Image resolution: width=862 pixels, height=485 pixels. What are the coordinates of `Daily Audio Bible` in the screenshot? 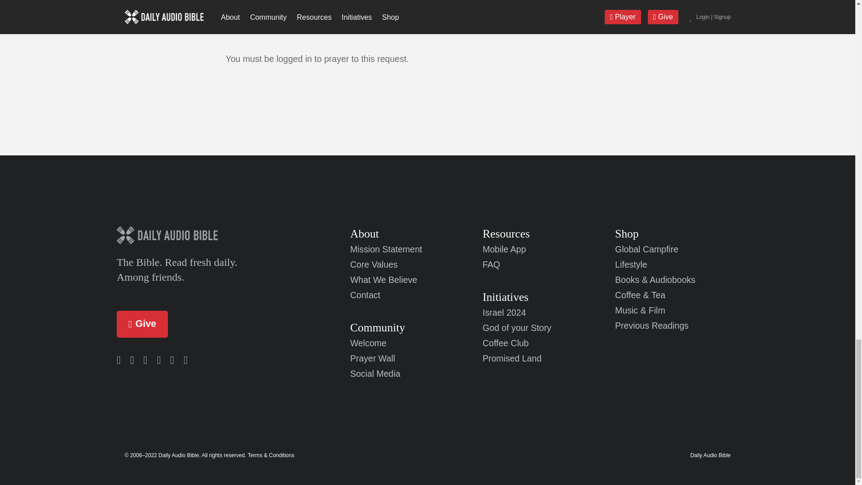 It's located at (710, 455).